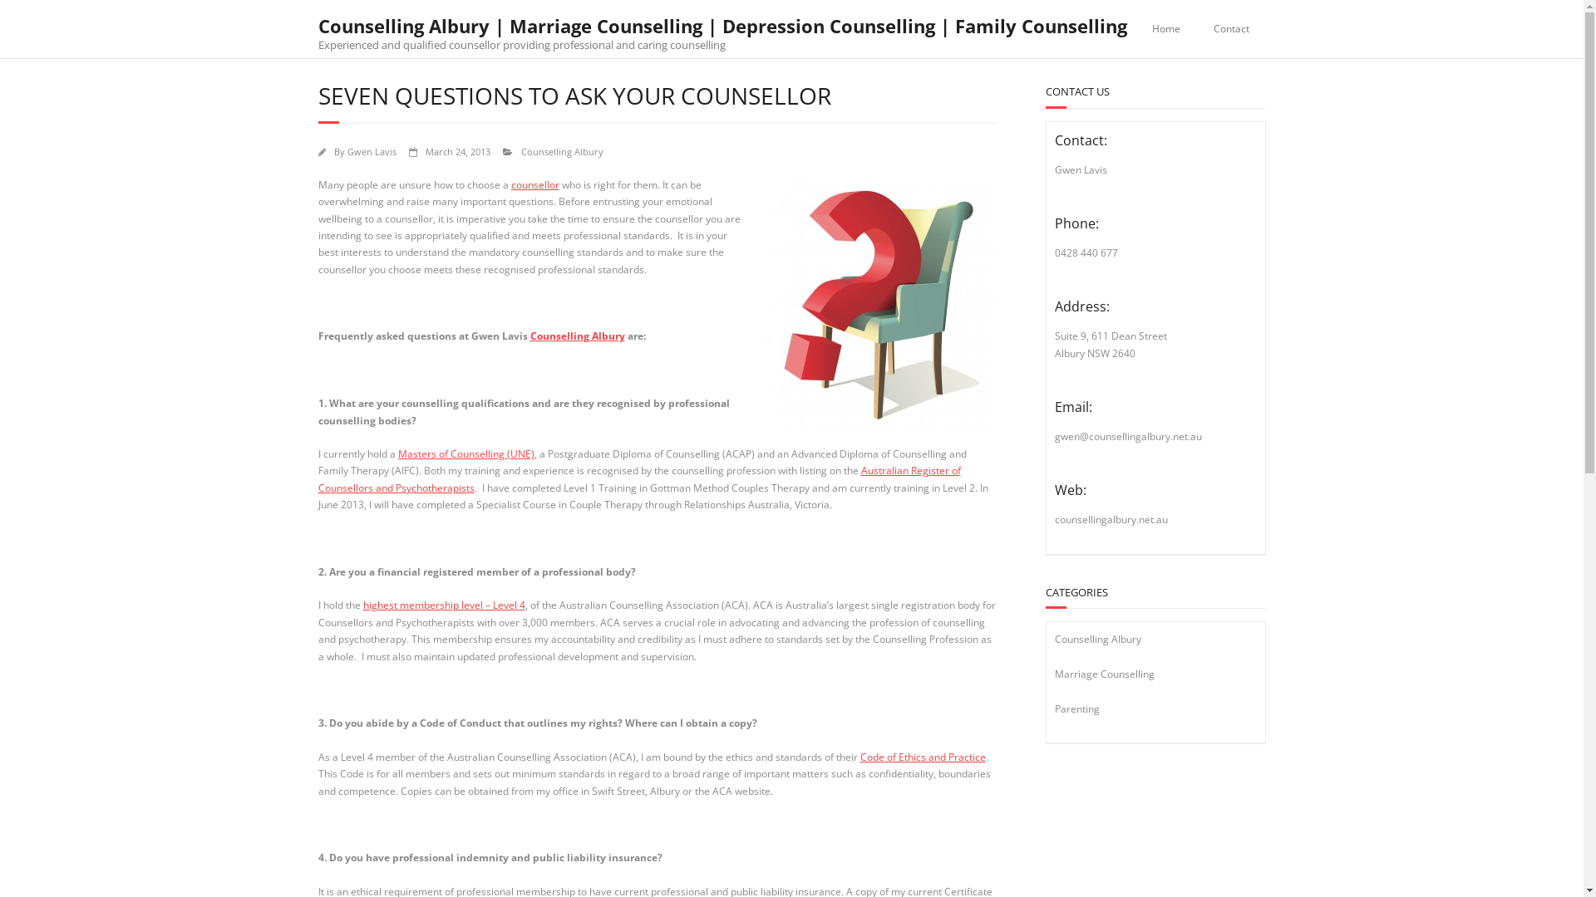 Image resolution: width=1596 pixels, height=897 pixels. Describe the element at coordinates (1111, 520) in the screenshot. I see `counsellingalbury.net.au` at that location.